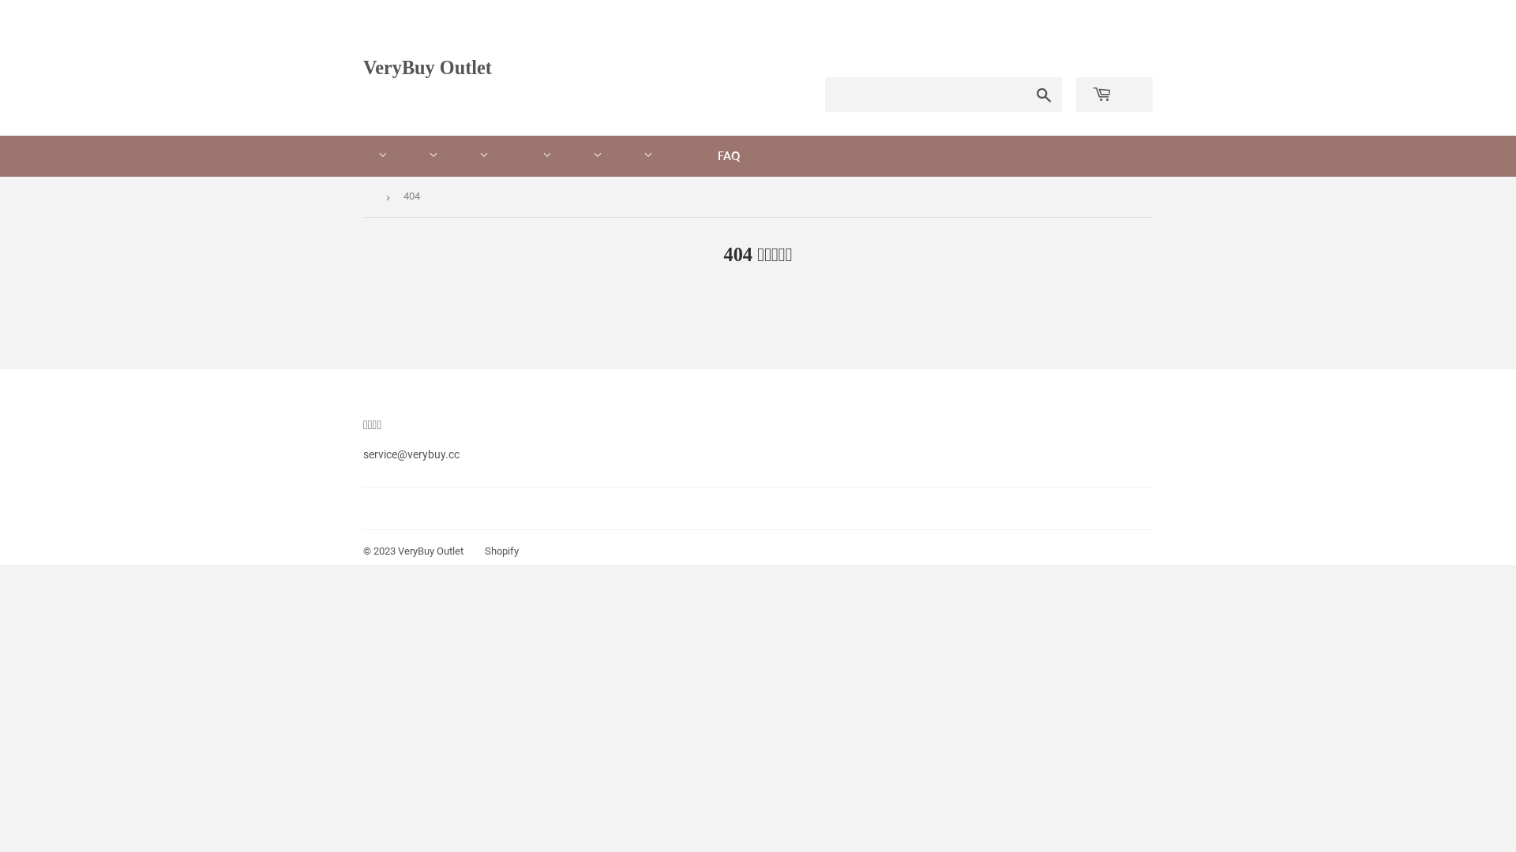  I want to click on VeryBuy Outlet, so click(561, 68).